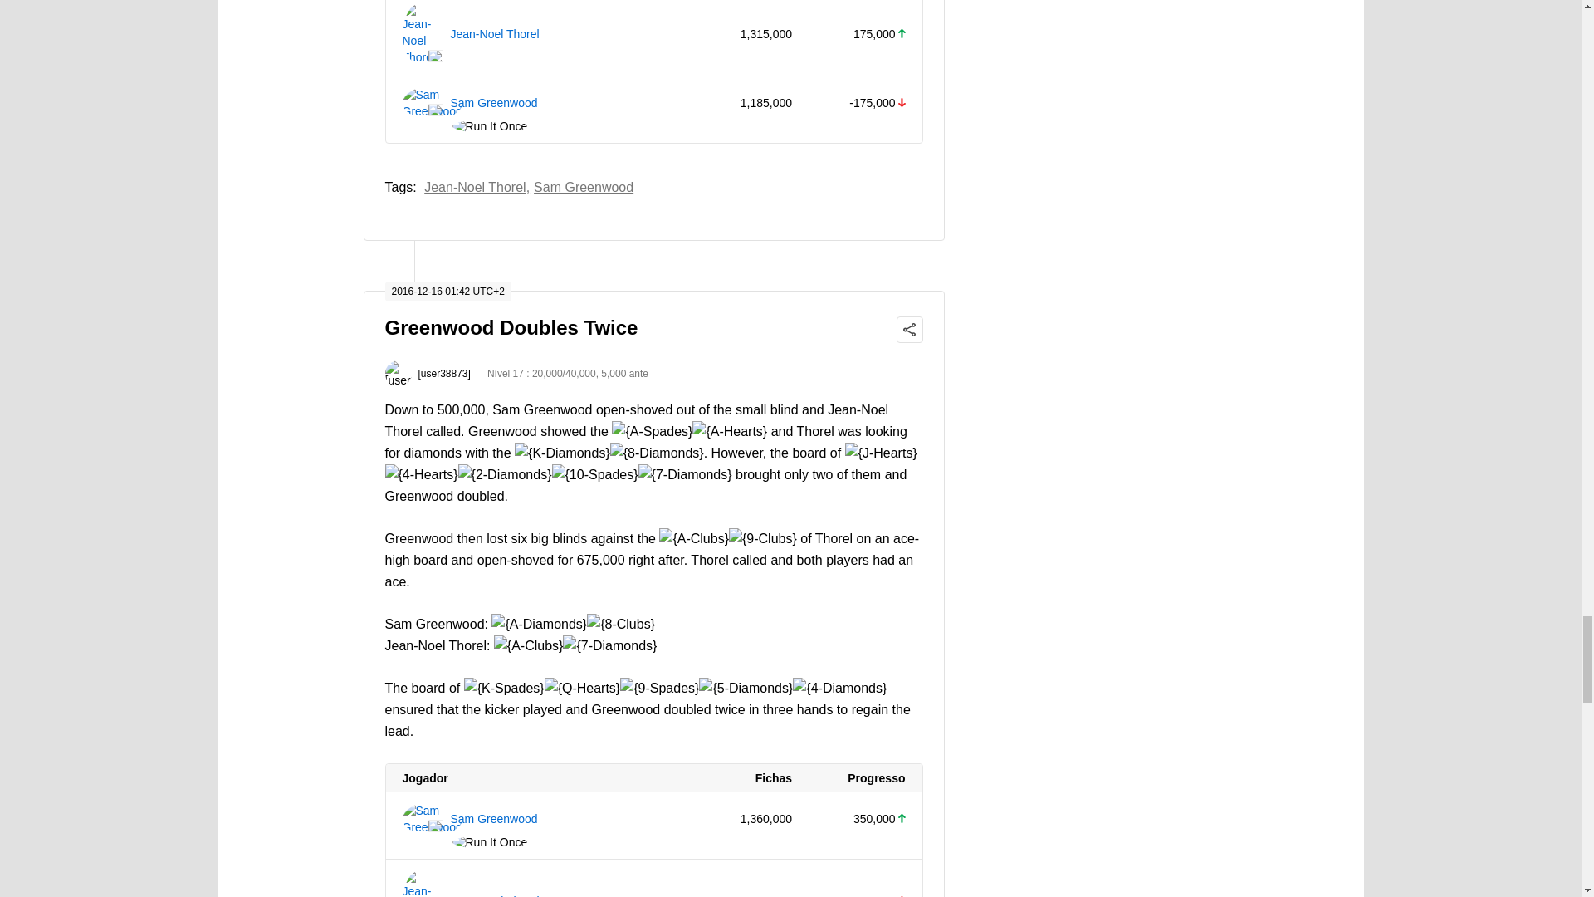 The image size is (1594, 897). I want to click on ca, so click(435, 110).